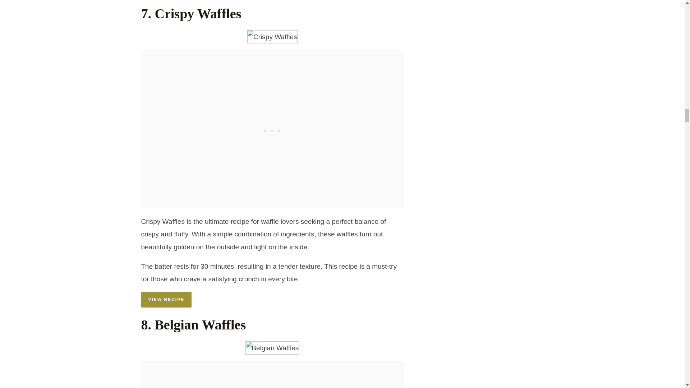 The width and height of the screenshot is (690, 388). Describe the element at coordinates (272, 348) in the screenshot. I see `Belgian Waffles` at that location.